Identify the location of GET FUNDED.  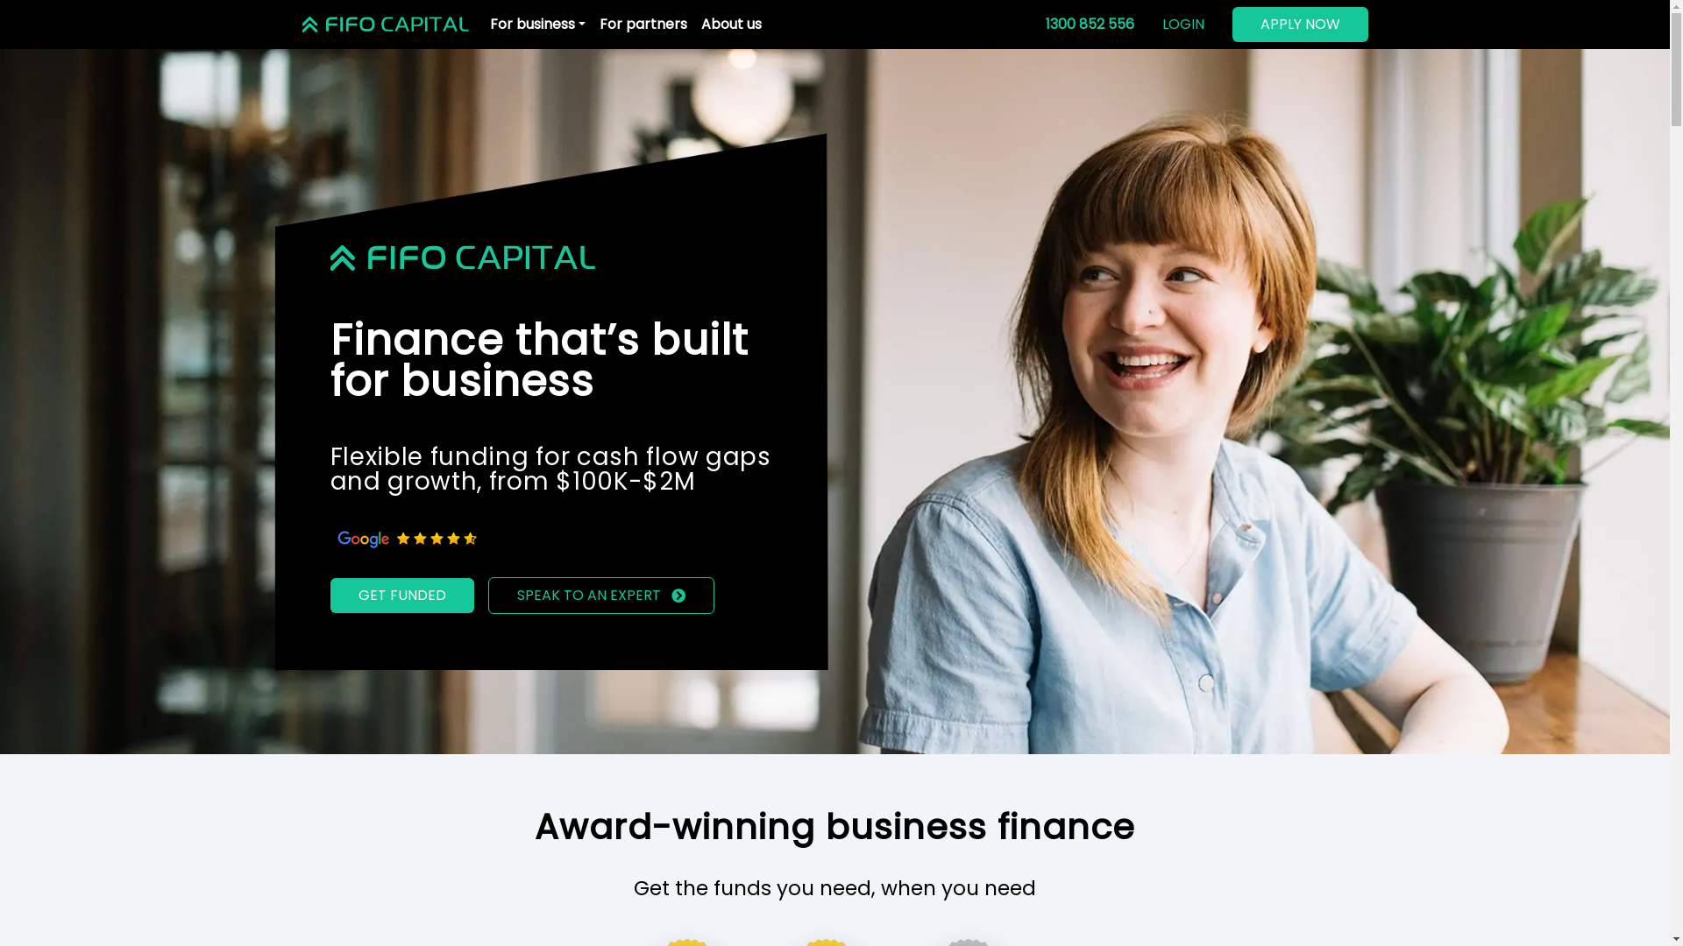
(401, 596).